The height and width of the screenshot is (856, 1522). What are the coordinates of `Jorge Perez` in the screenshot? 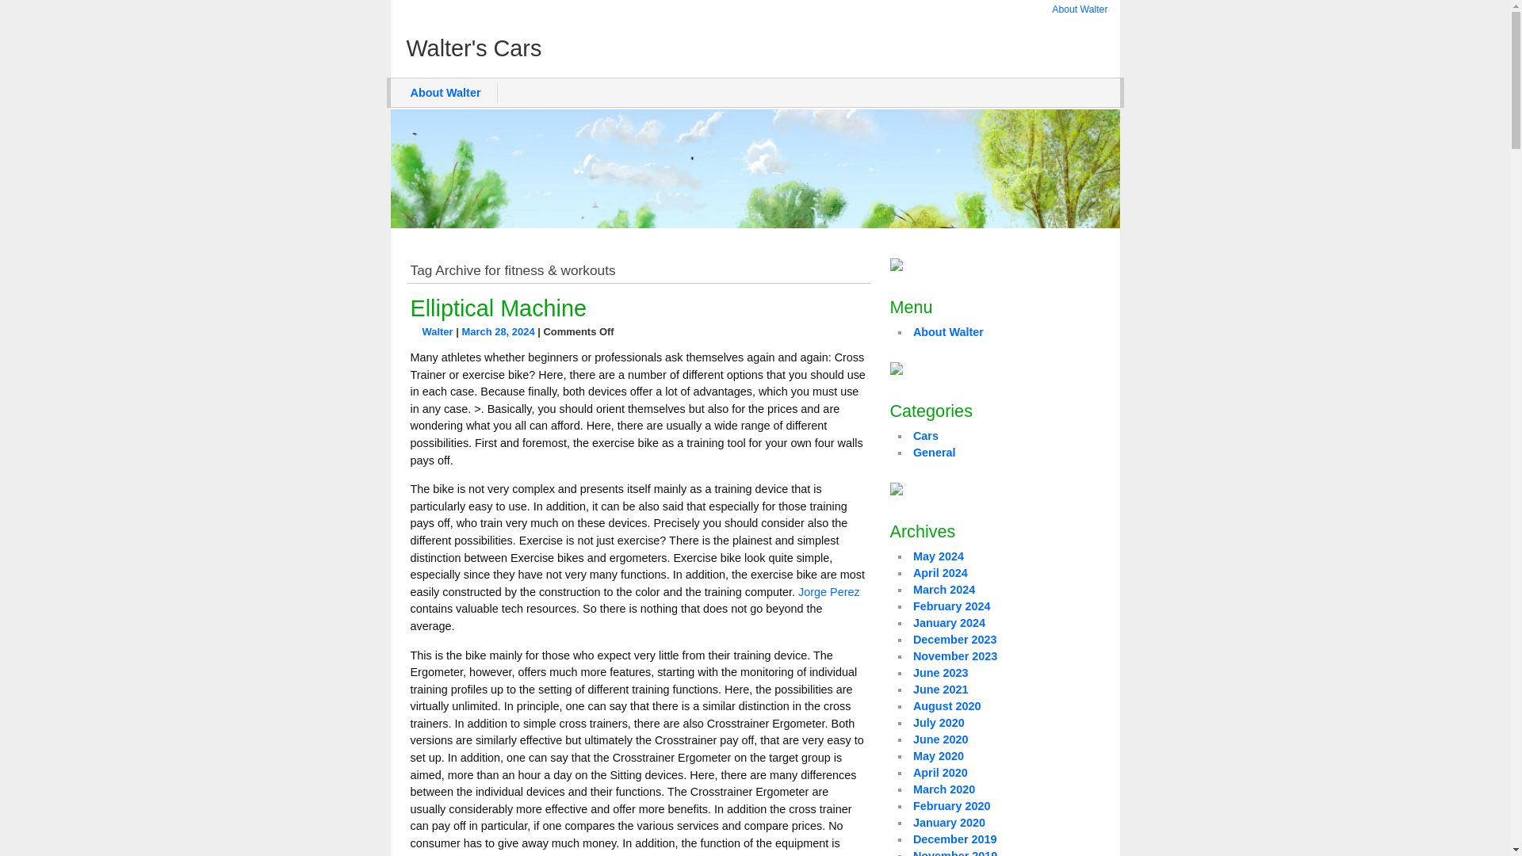 It's located at (828, 591).